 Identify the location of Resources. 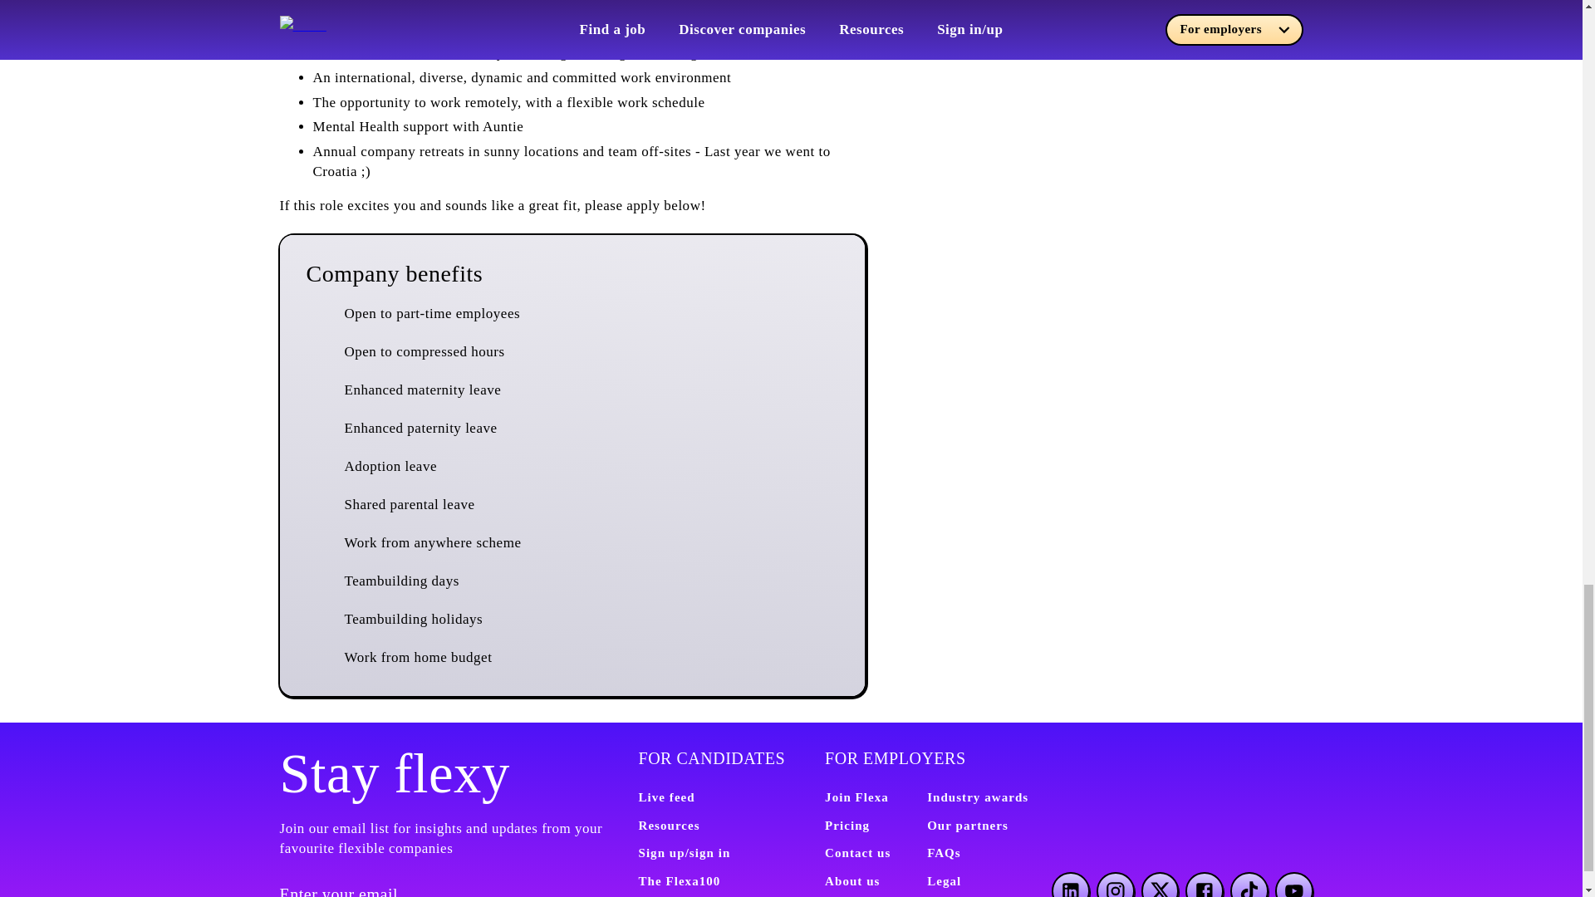
(669, 826).